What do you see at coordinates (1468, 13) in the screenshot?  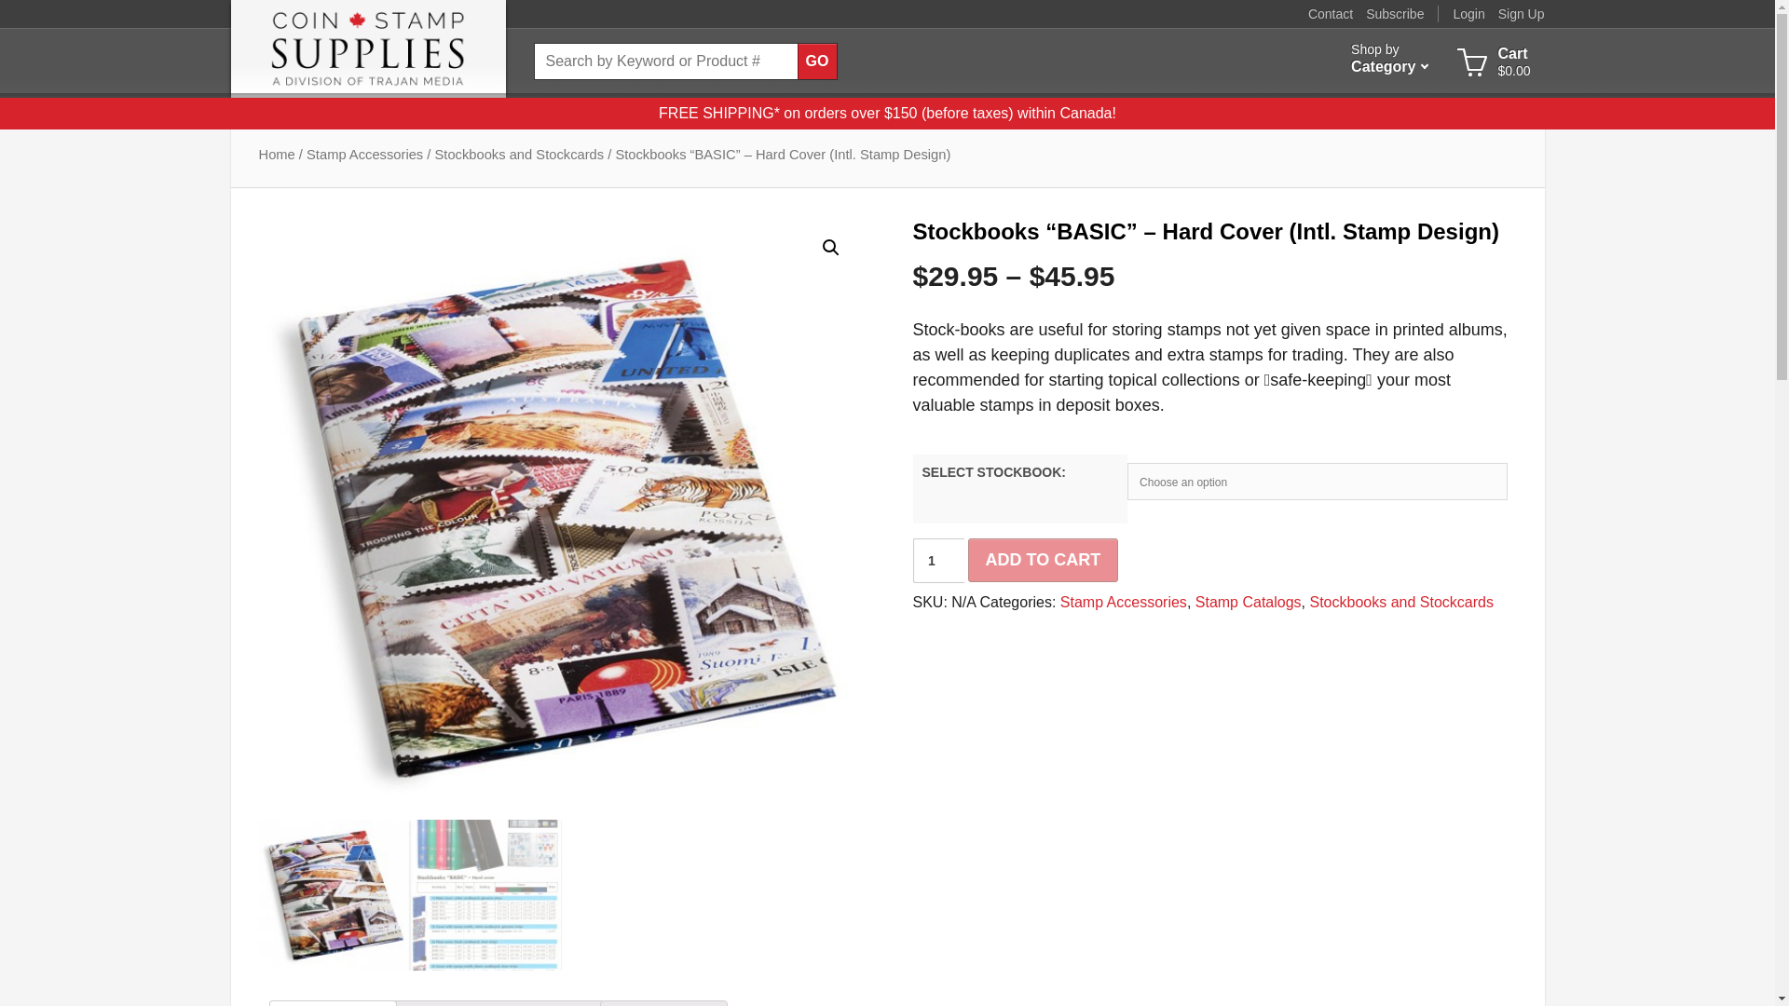 I see `Subscribe` at bounding box center [1468, 13].